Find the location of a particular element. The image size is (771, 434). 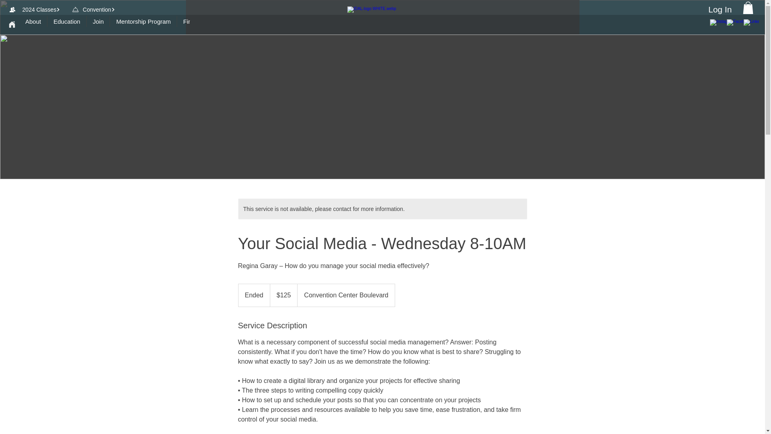

About is located at coordinates (33, 24).